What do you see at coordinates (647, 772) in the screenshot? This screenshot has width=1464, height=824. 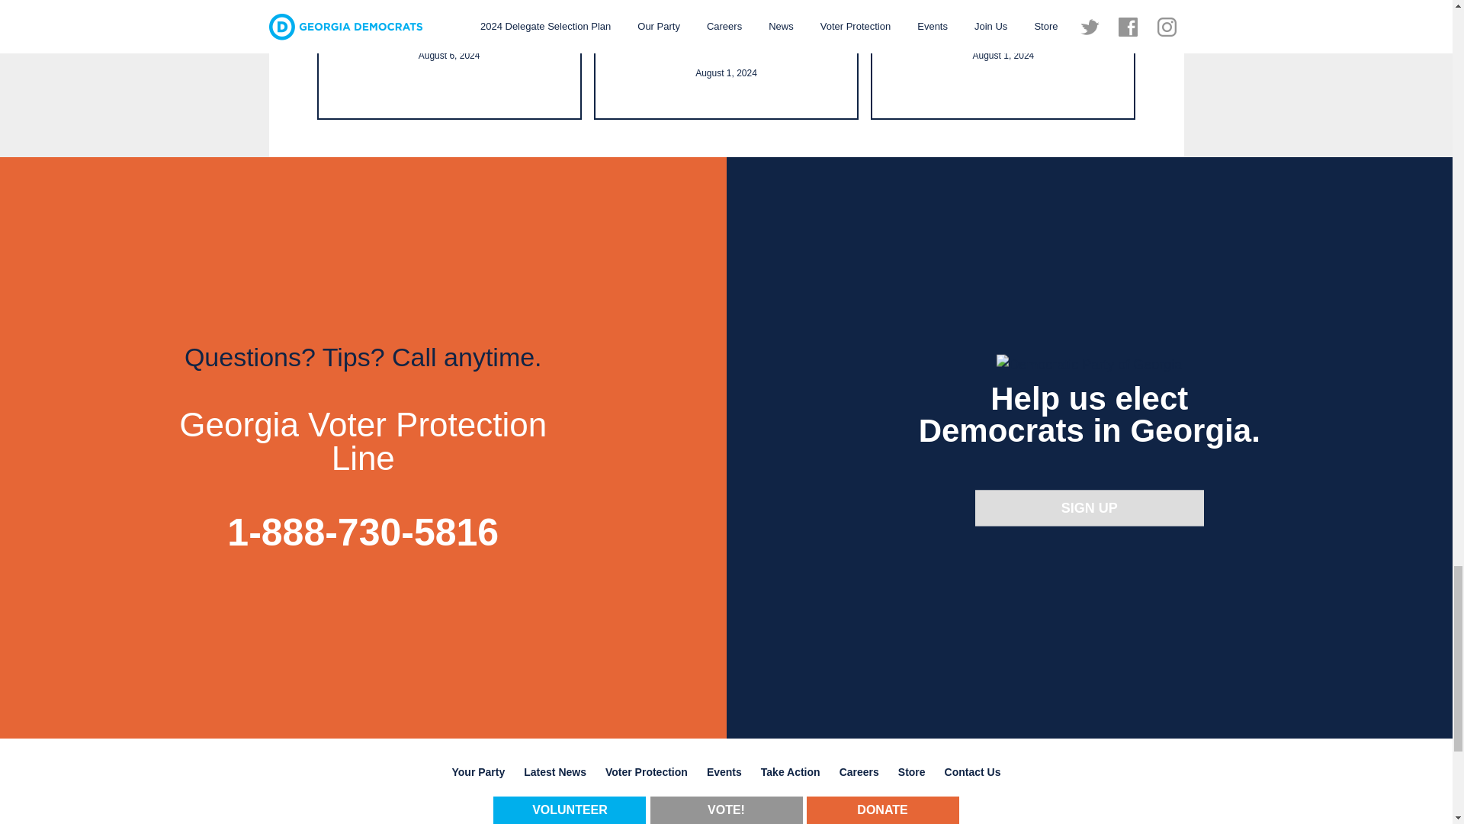 I see `Voter Protection` at bounding box center [647, 772].